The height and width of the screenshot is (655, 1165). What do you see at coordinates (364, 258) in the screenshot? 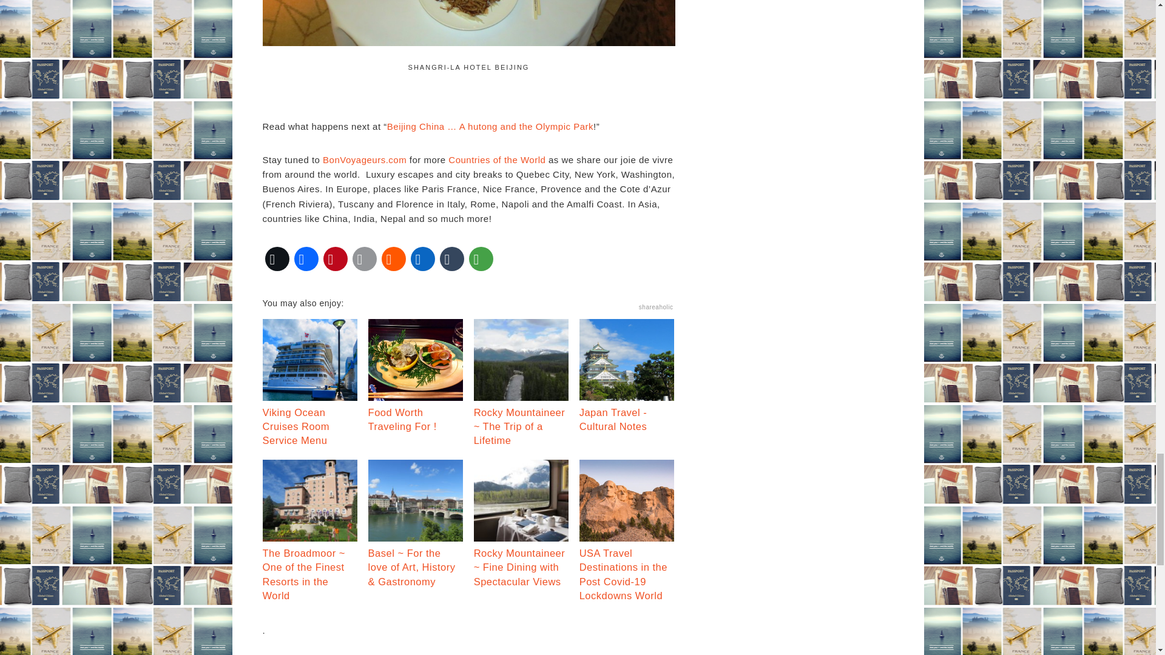
I see `Email This` at bounding box center [364, 258].